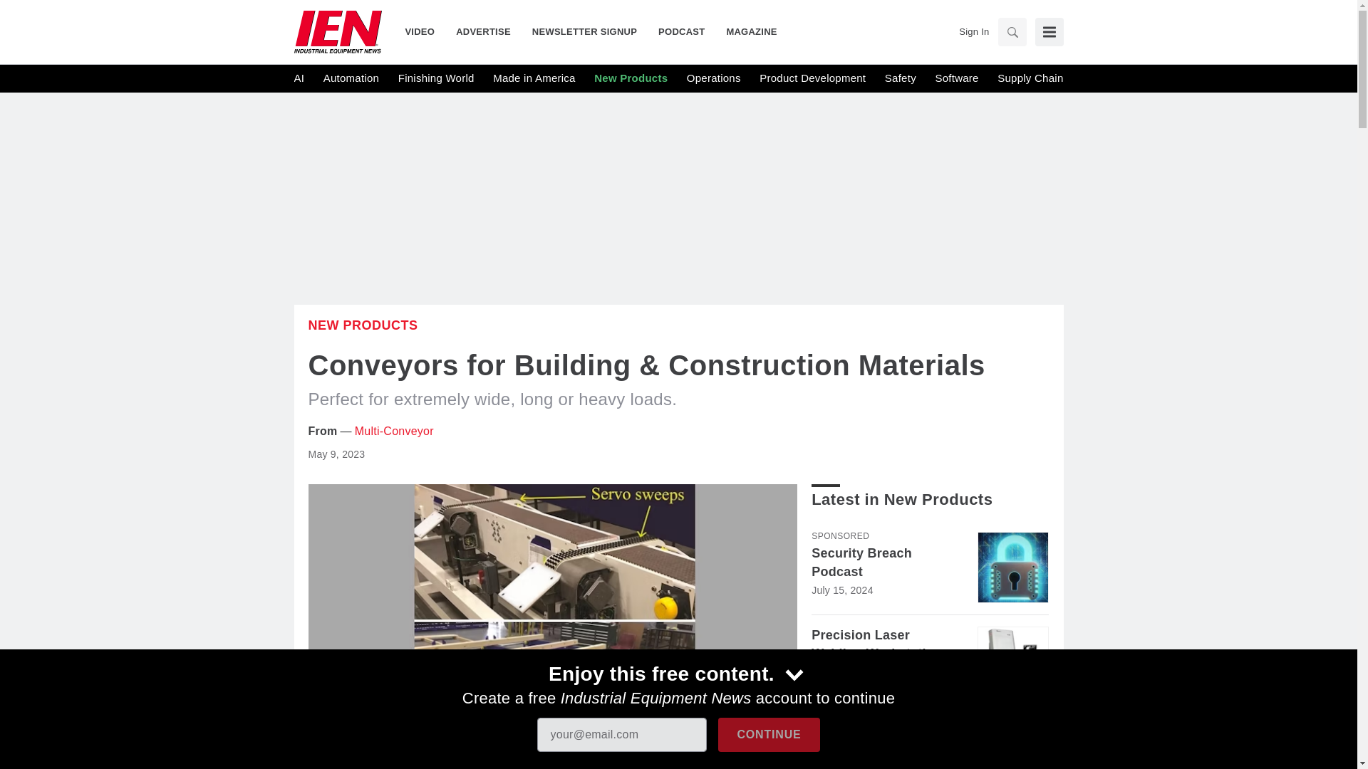 This screenshot has width=1368, height=769. What do you see at coordinates (436, 78) in the screenshot?
I see `Finishing World` at bounding box center [436, 78].